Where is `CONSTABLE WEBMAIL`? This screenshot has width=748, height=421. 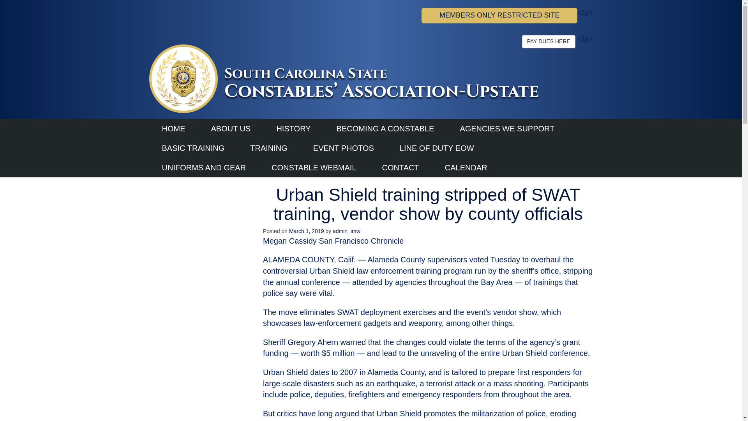 CONSTABLE WEBMAIL is located at coordinates (314, 168).